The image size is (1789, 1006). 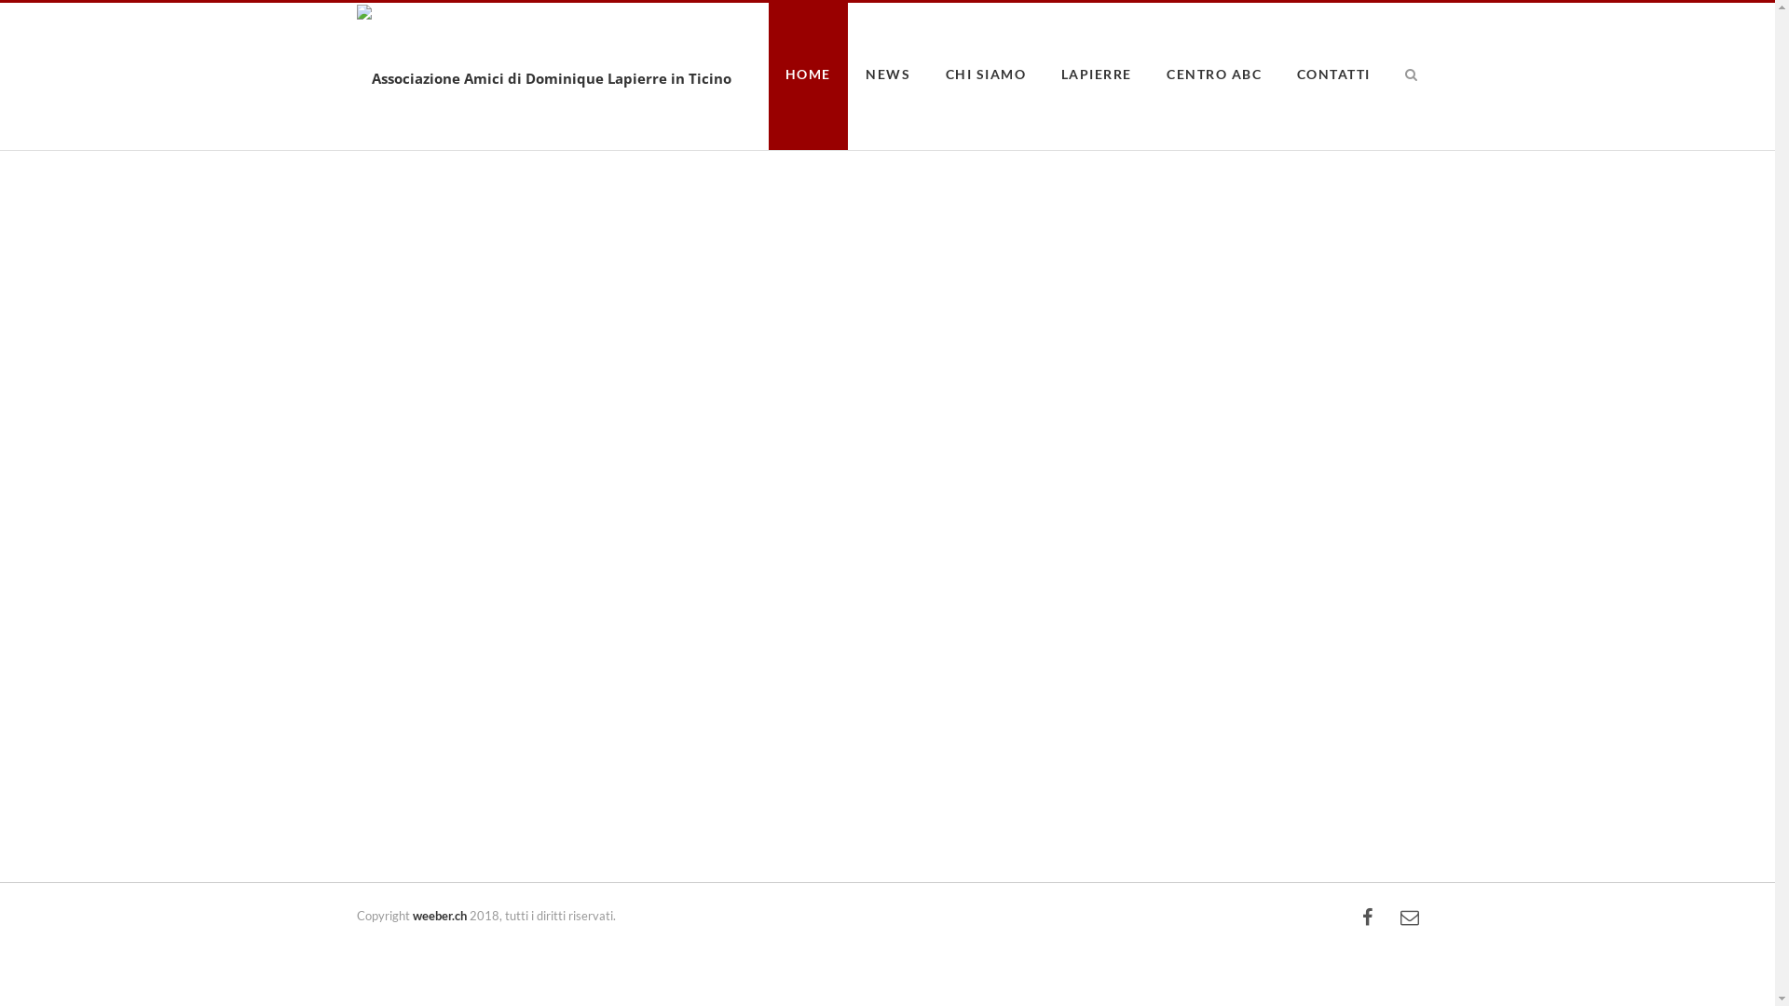 What do you see at coordinates (887, 75) in the screenshot?
I see `NEWS` at bounding box center [887, 75].